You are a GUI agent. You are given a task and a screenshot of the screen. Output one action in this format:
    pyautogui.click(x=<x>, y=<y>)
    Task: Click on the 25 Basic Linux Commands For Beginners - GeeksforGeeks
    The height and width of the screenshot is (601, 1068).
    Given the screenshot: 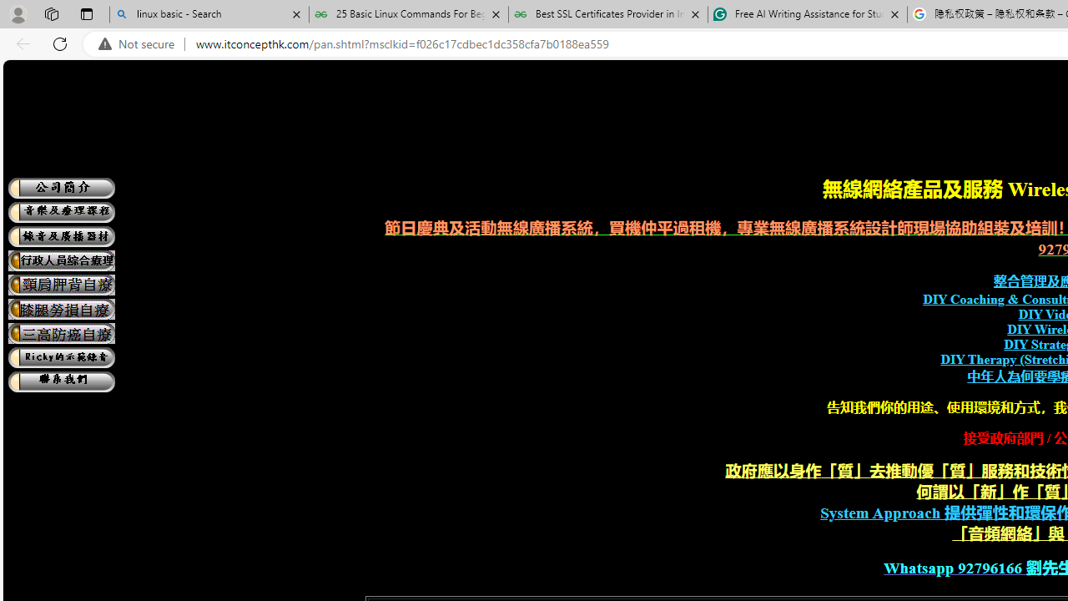 What is the action you would take?
    pyautogui.click(x=409, y=15)
    